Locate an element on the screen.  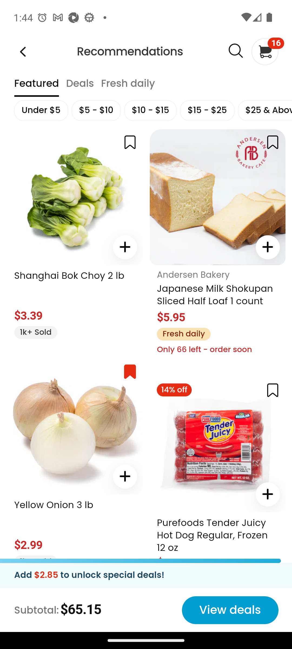
View deals is located at coordinates (230, 610).